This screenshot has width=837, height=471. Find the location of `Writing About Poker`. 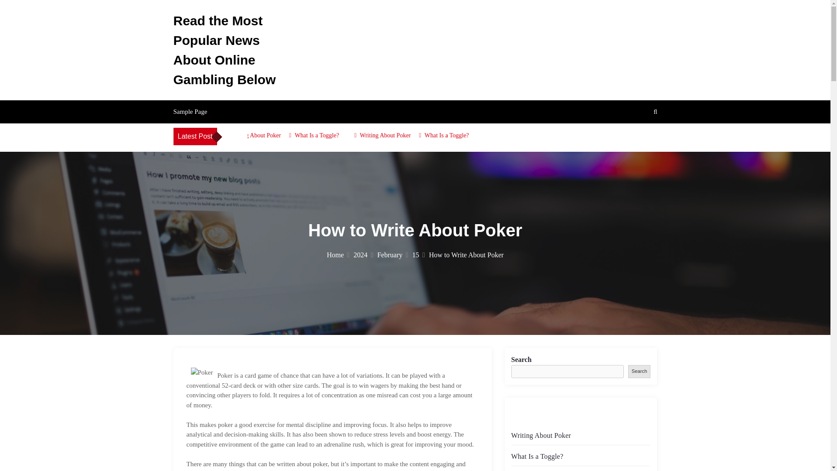

Writing About Poker is located at coordinates (408, 135).